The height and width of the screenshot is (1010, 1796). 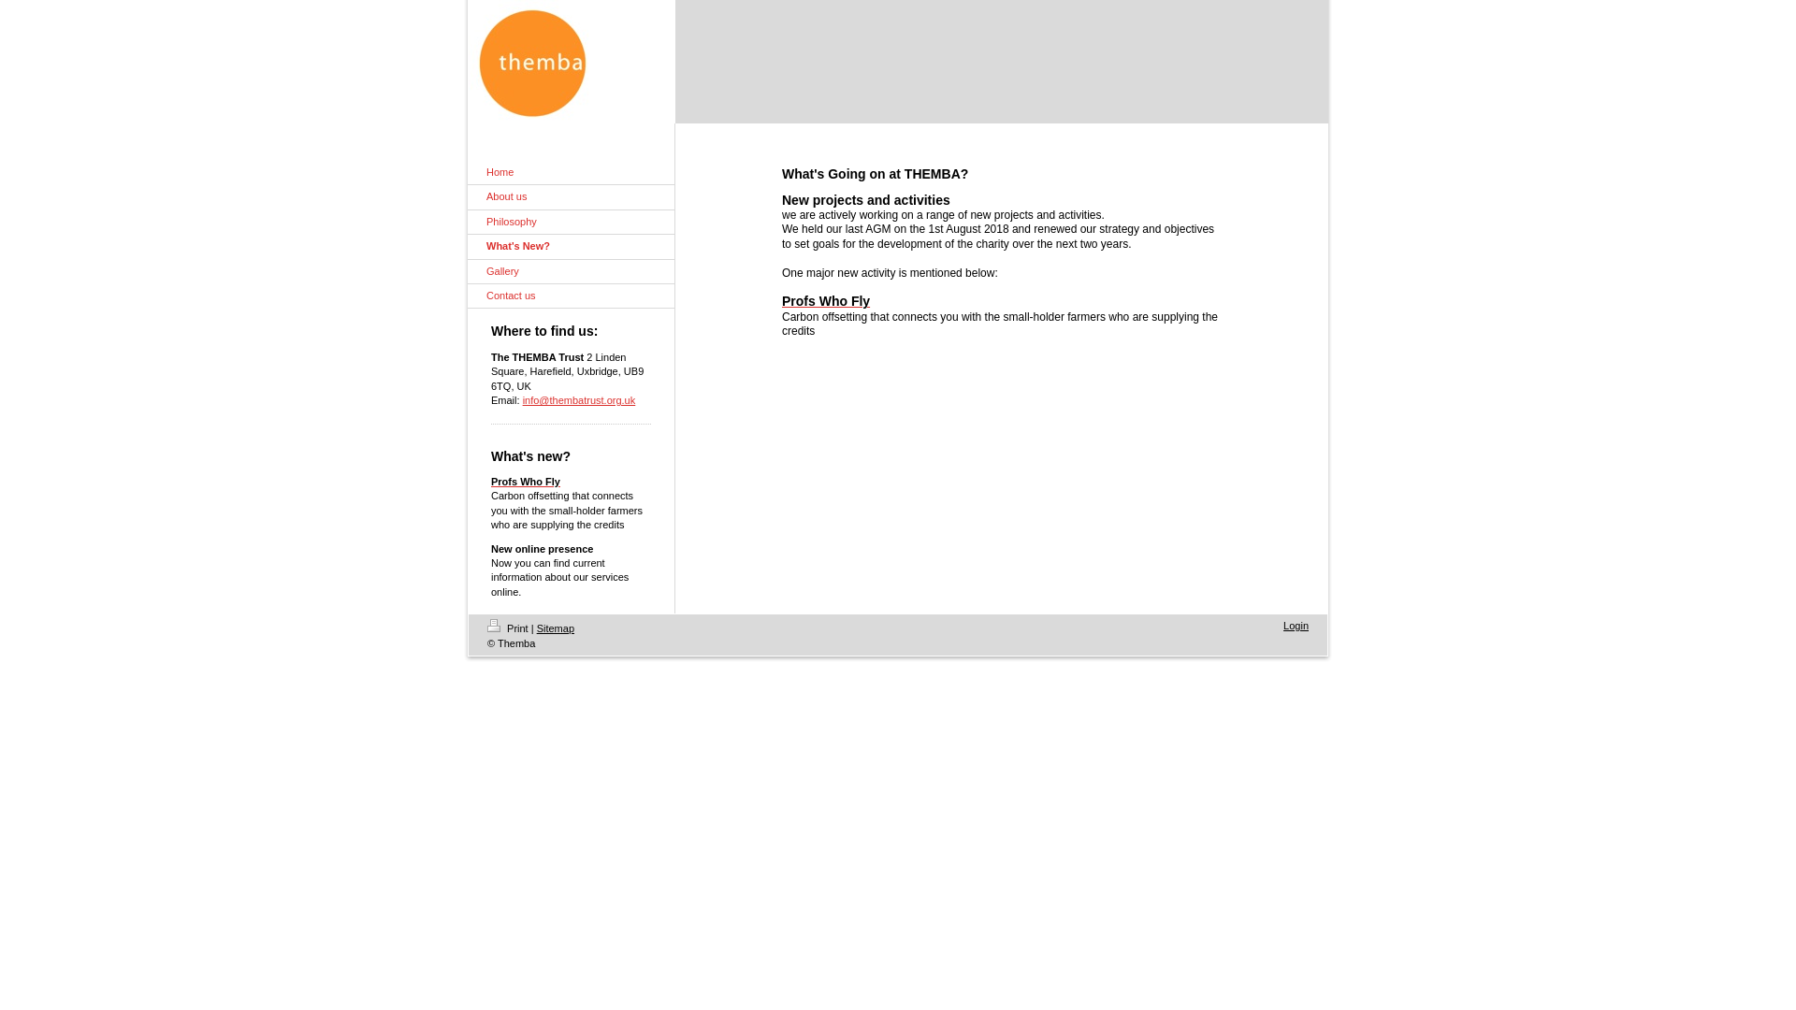 I want to click on Contact us, so click(x=571, y=296).